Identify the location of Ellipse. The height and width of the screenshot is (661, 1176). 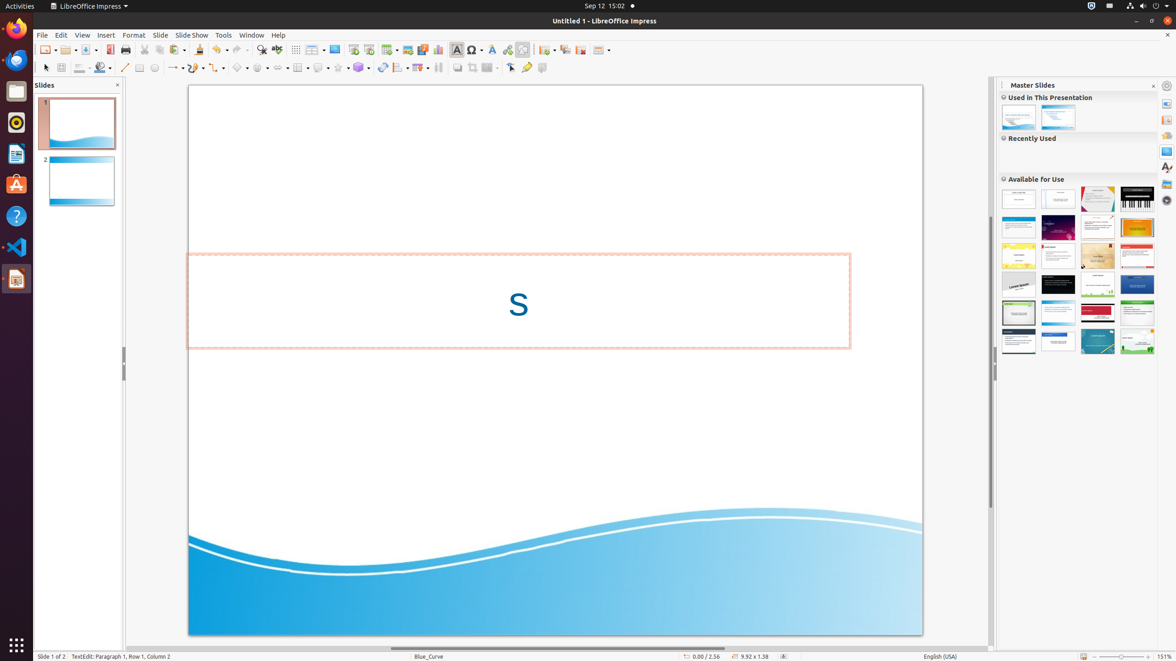
(154, 68).